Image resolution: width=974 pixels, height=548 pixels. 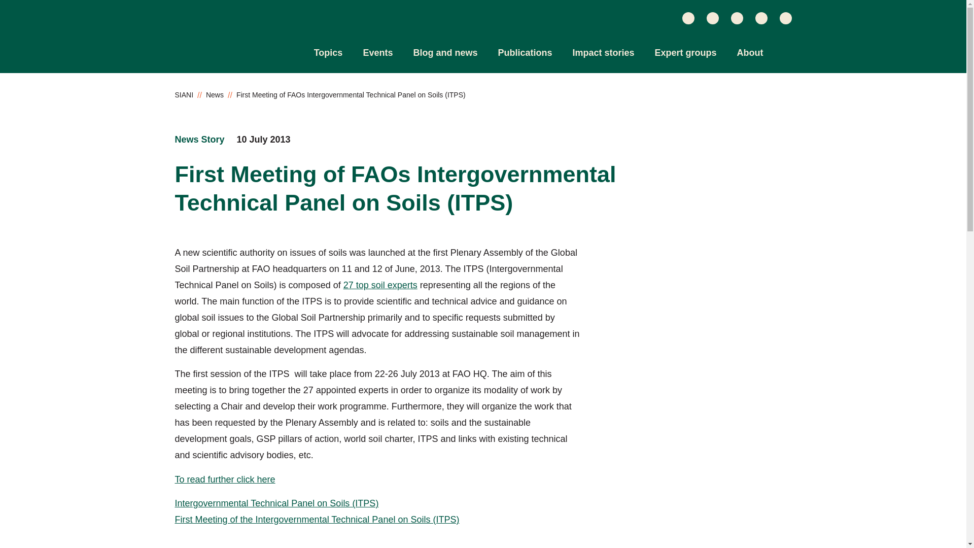 I want to click on Instagram, so click(x=785, y=18).